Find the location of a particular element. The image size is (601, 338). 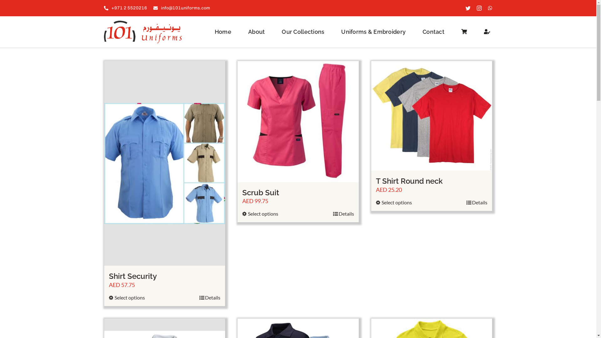

Select options is located at coordinates (127, 298).